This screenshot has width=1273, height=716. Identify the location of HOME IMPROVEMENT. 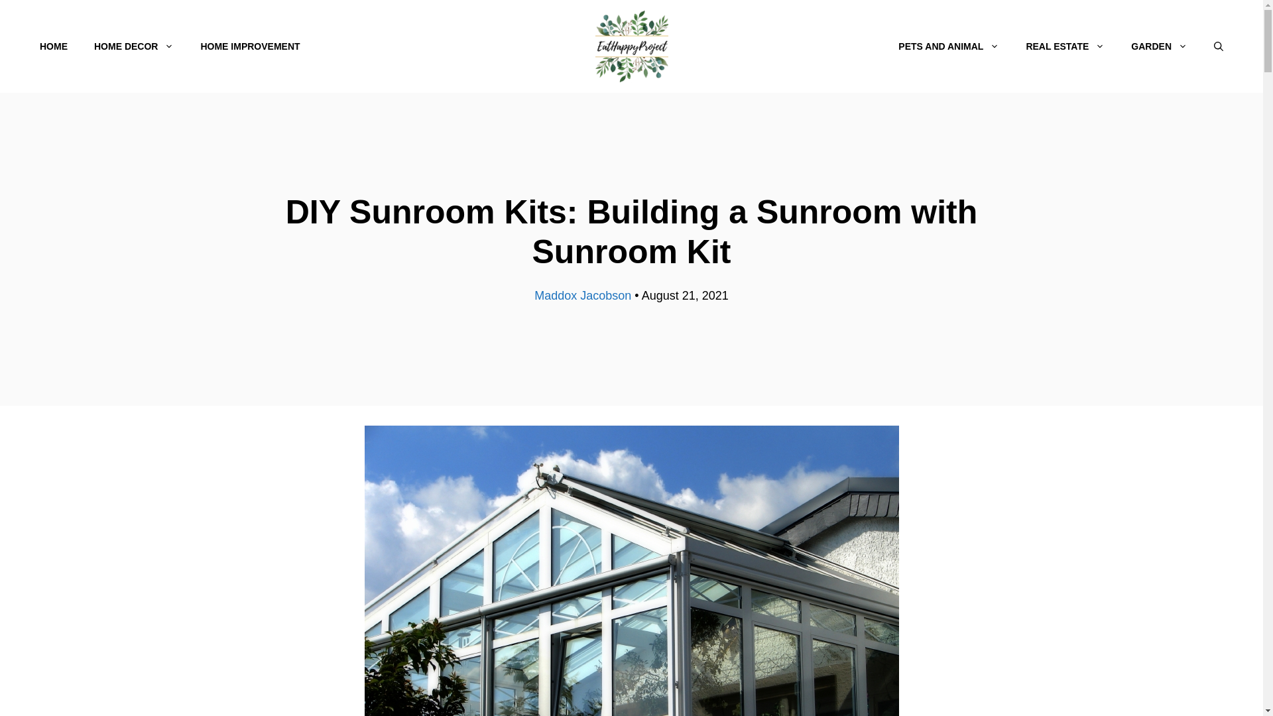
(250, 46).